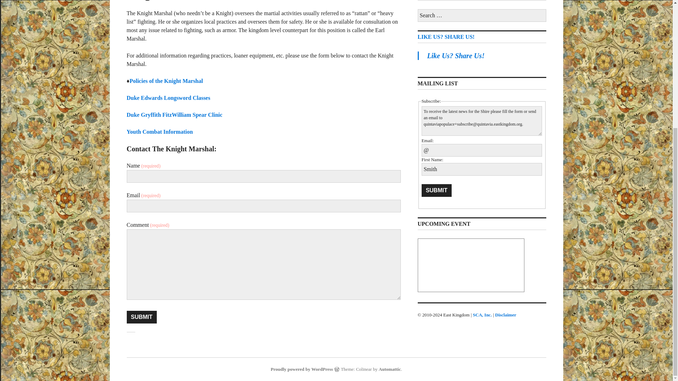  I want to click on Smith, so click(482, 169).